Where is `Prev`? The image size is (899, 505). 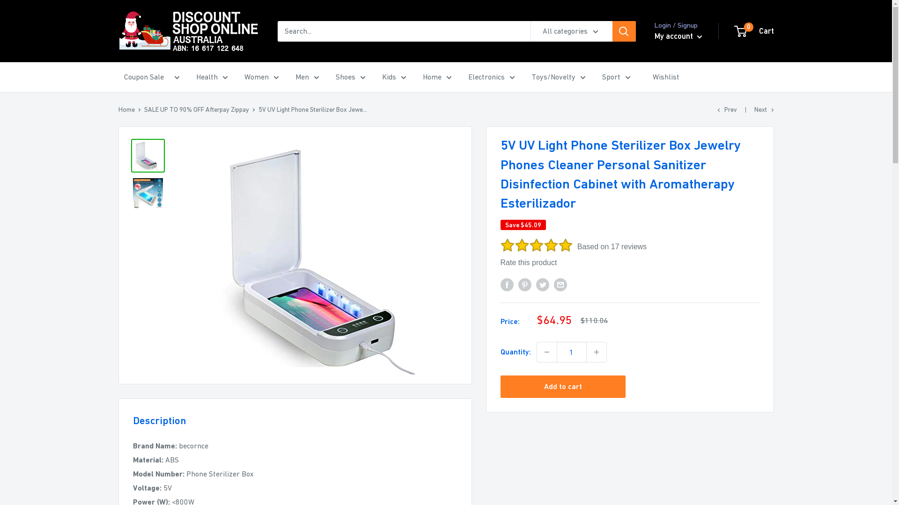 Prev is located at coordinates (727, 109).